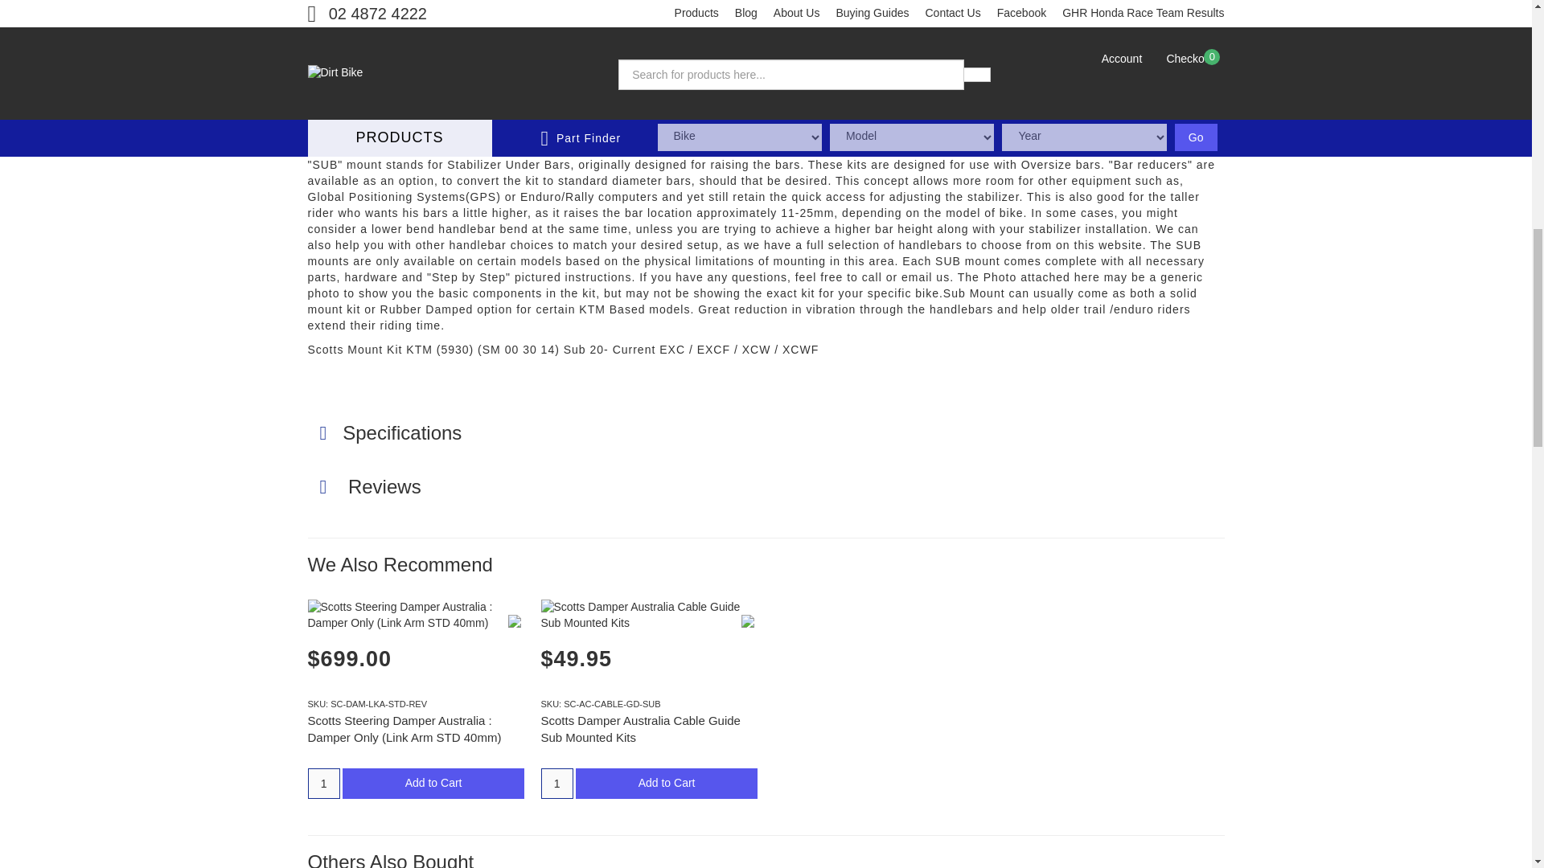  I want to click on Add to Cart, so click(433, 783).